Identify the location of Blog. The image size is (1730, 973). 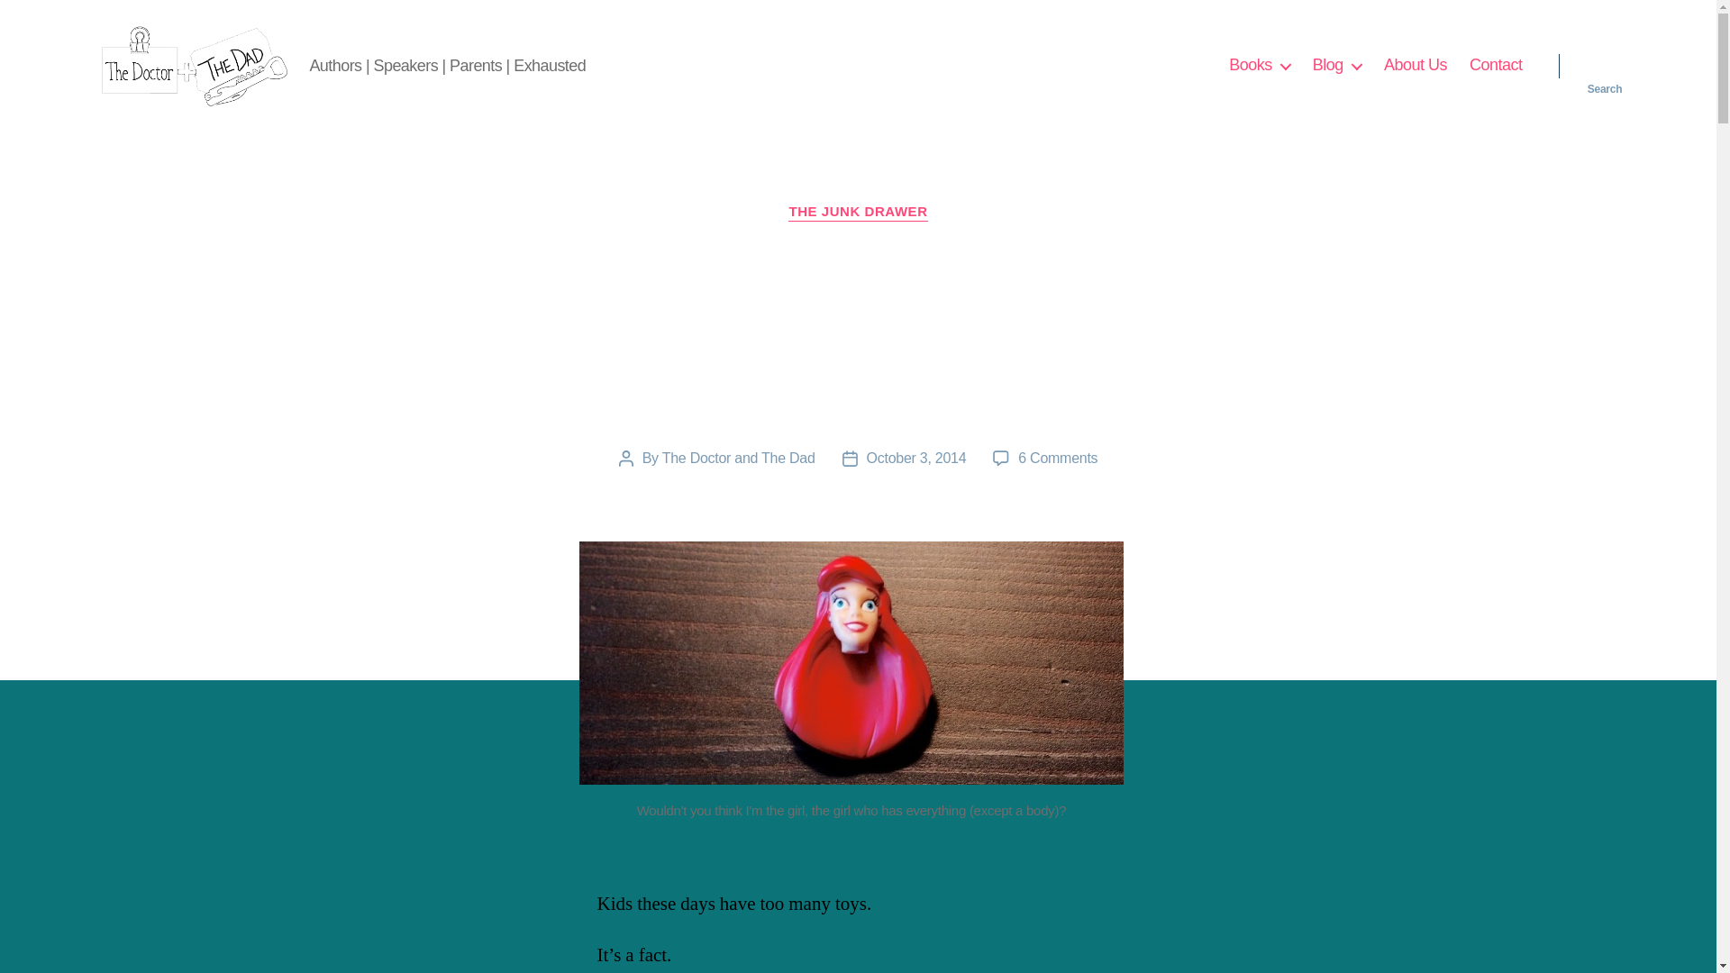
(1337, 65).